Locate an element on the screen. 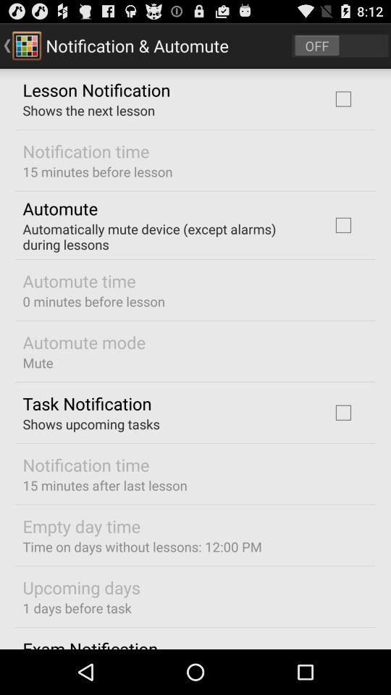  turn on the icon below the upcoming days app is located at coordinates (77, 608).